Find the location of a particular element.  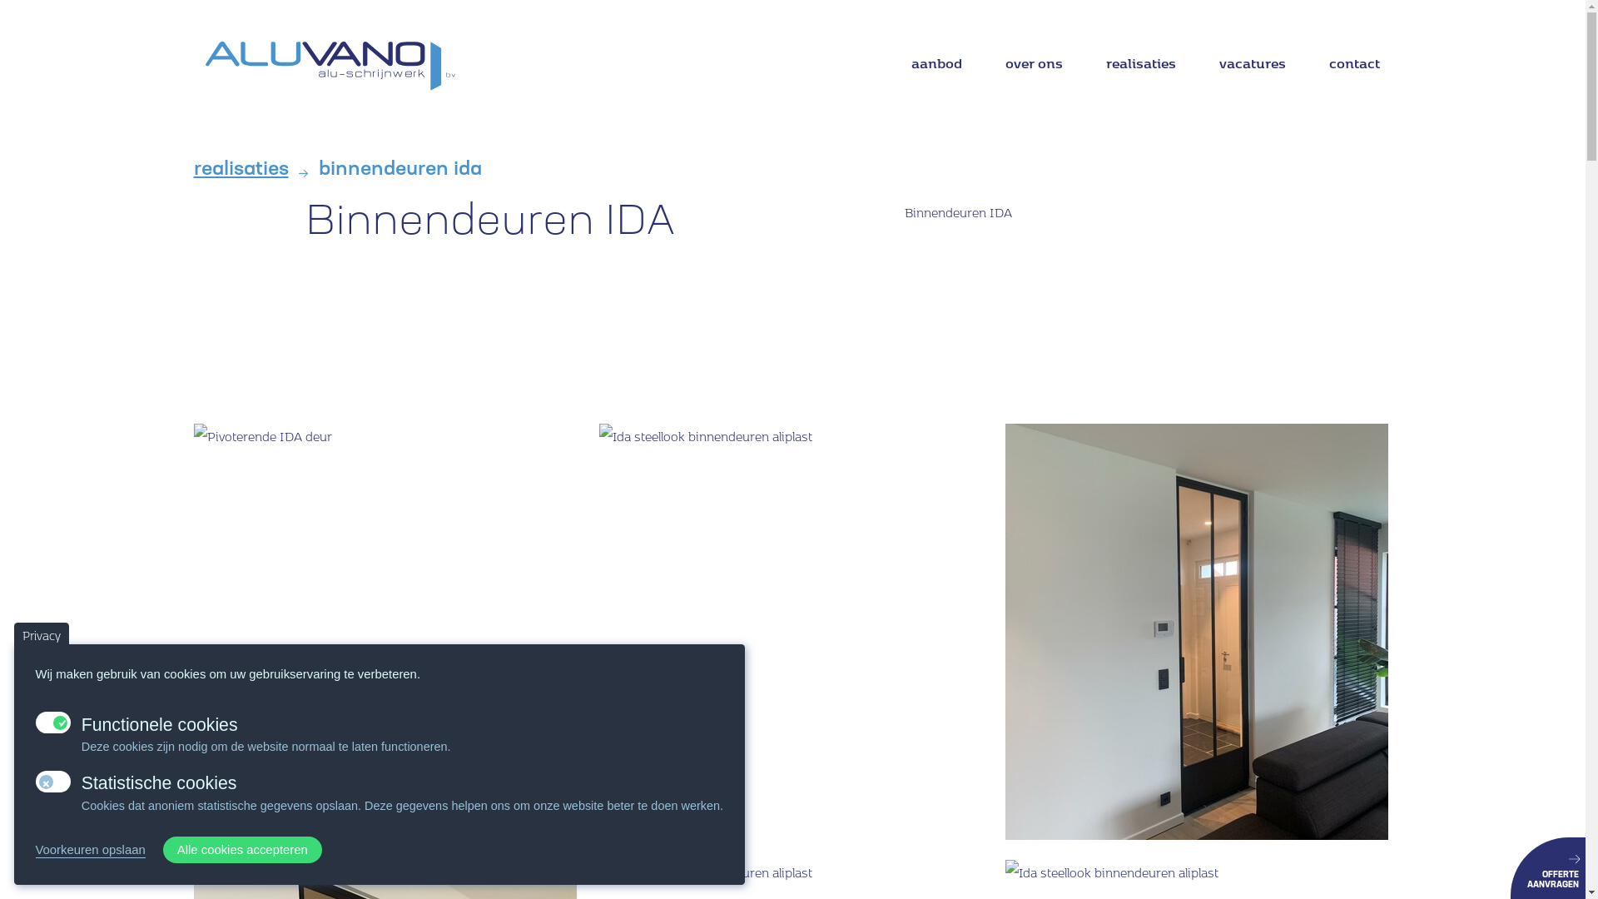

Privacy is located at coordinates (42, 633).